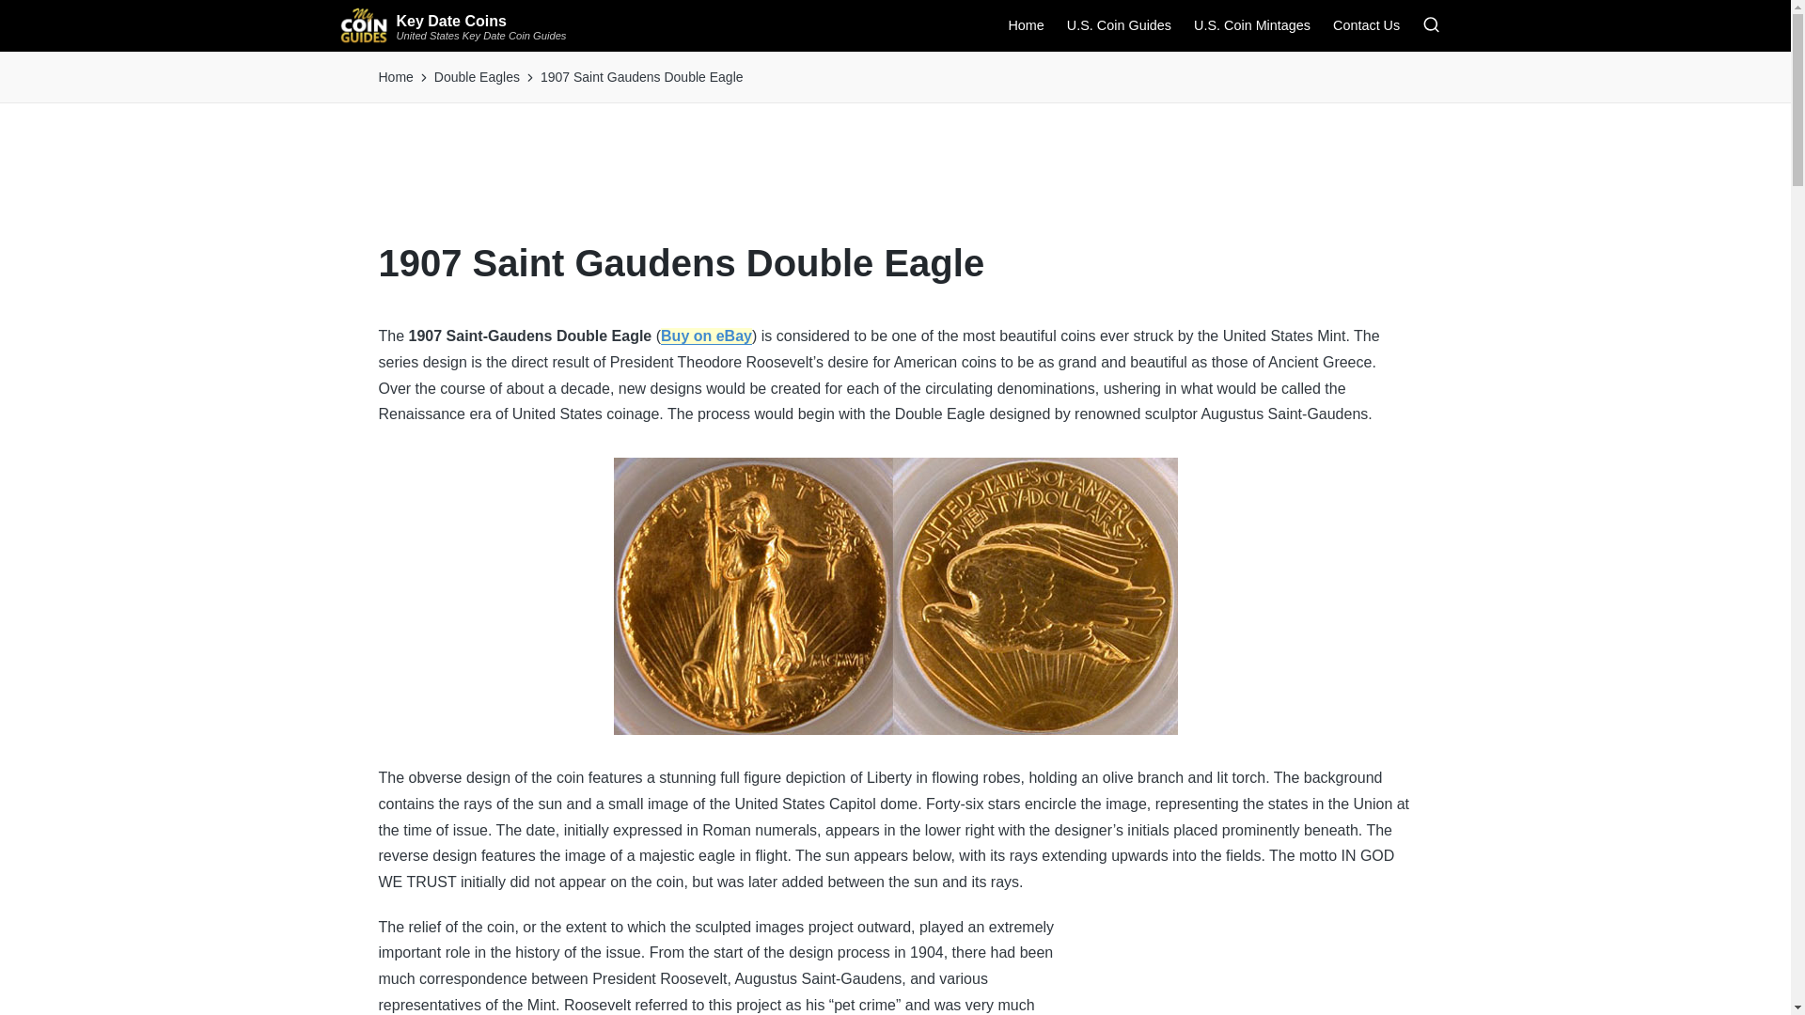 This screenshot has width=1805, height=1015. What do you see at coordinates (477, 77) in the screenshot?
I see `Double Eagles` at bounding box center [477, 77].